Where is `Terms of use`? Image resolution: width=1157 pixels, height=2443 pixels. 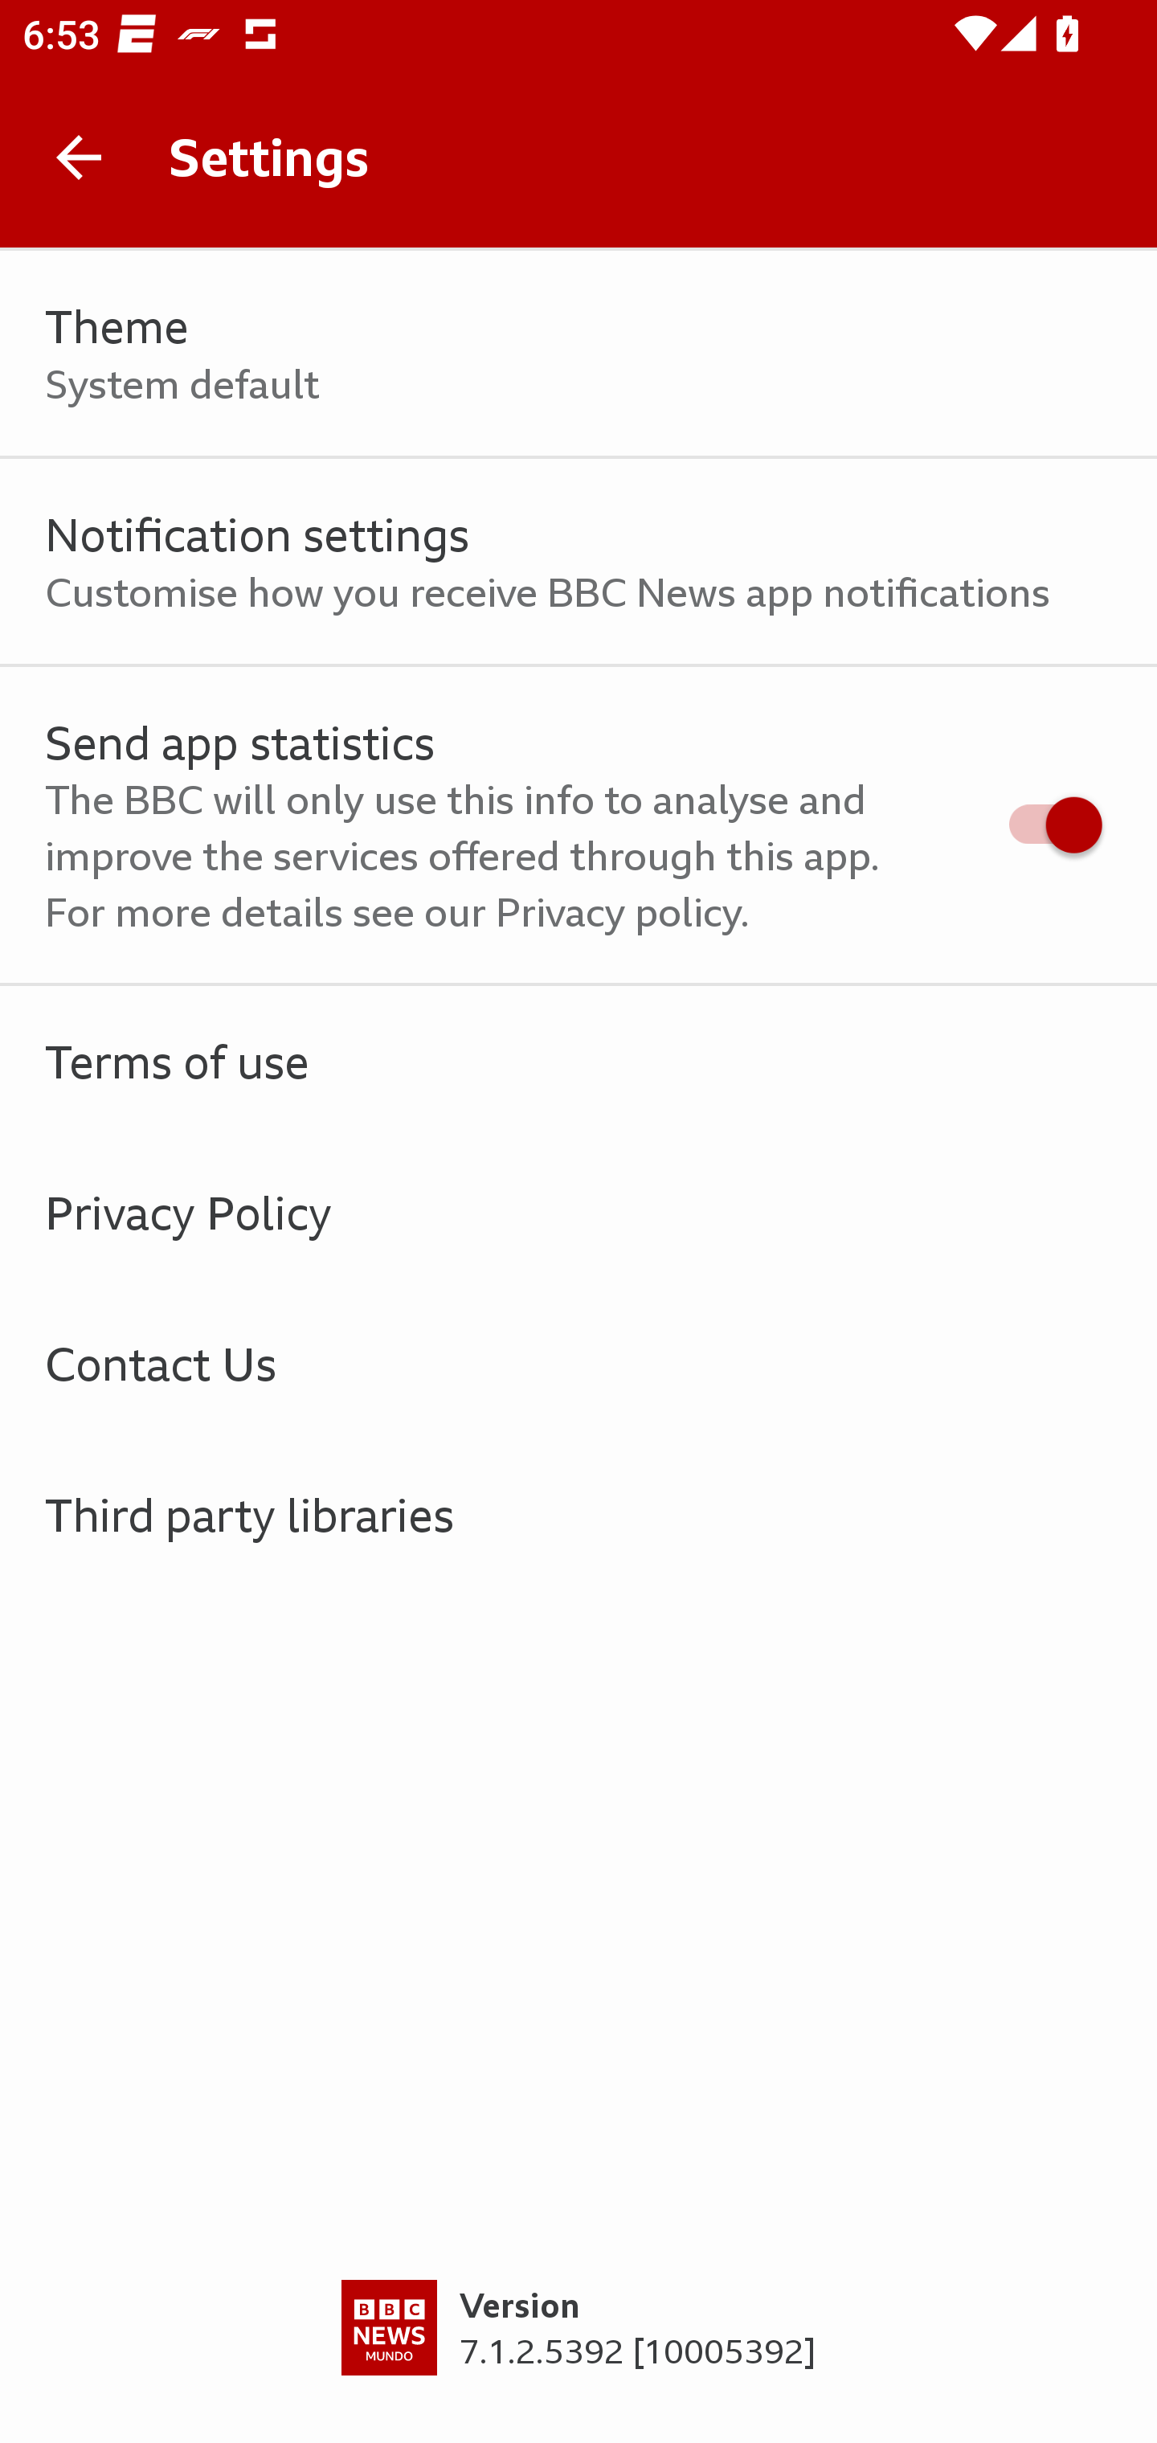
Terms of use is located at coordinates (578, 1061).